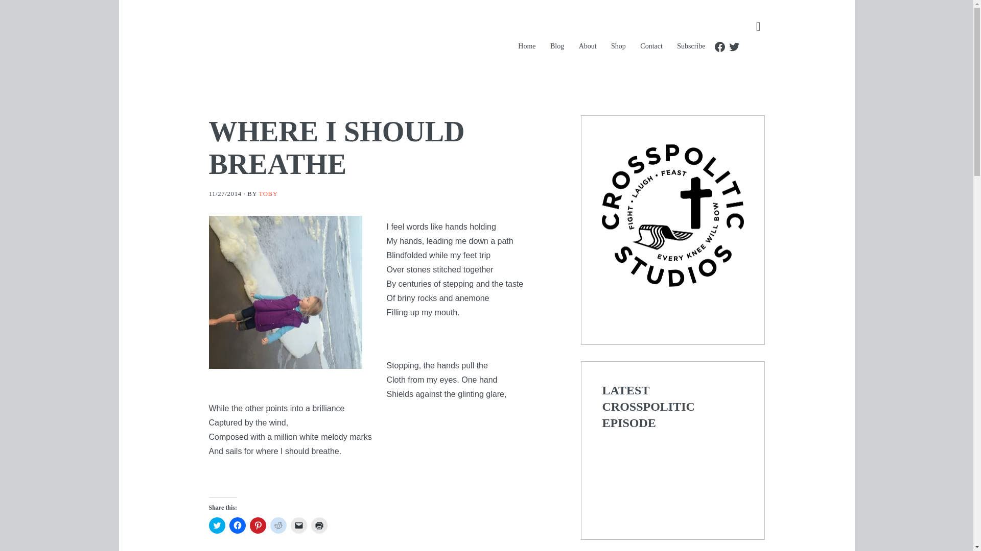 This screenshot has width=981, height=551. What do you see at coordinates (278, 525) in the screenshot?
I see `Click to share on Reddit` at bounding box center [278, 525].